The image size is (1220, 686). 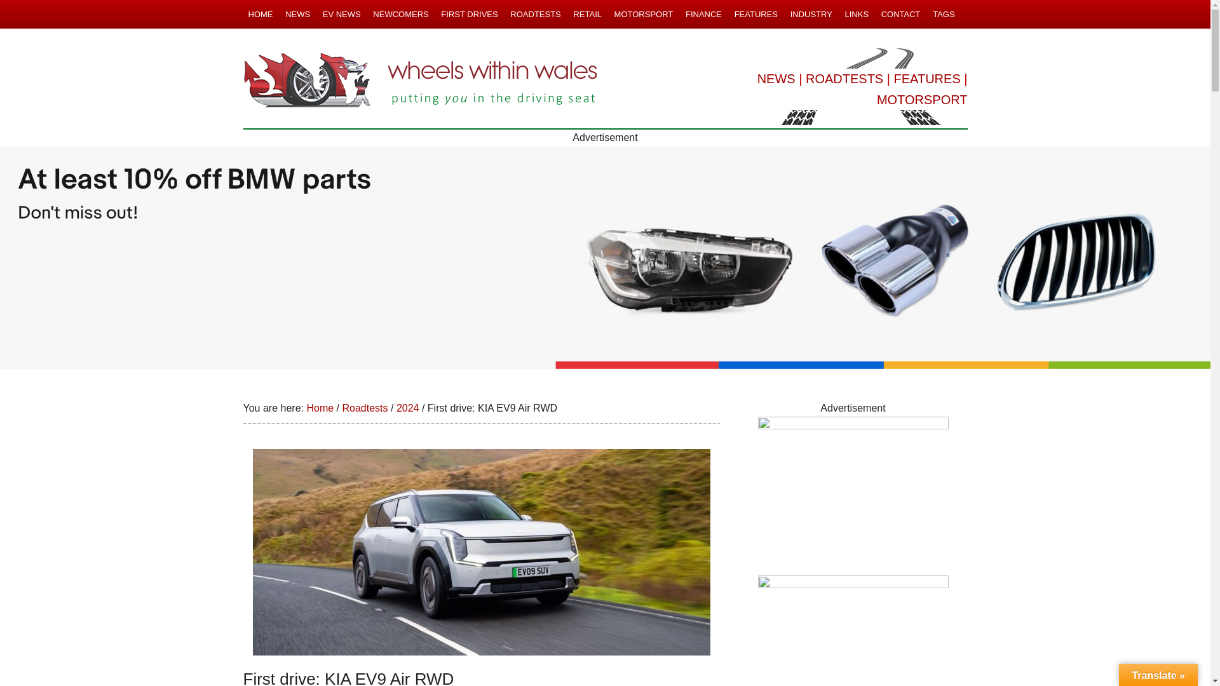 I want to click on ROADTESTS, so click(x=844, y=79).